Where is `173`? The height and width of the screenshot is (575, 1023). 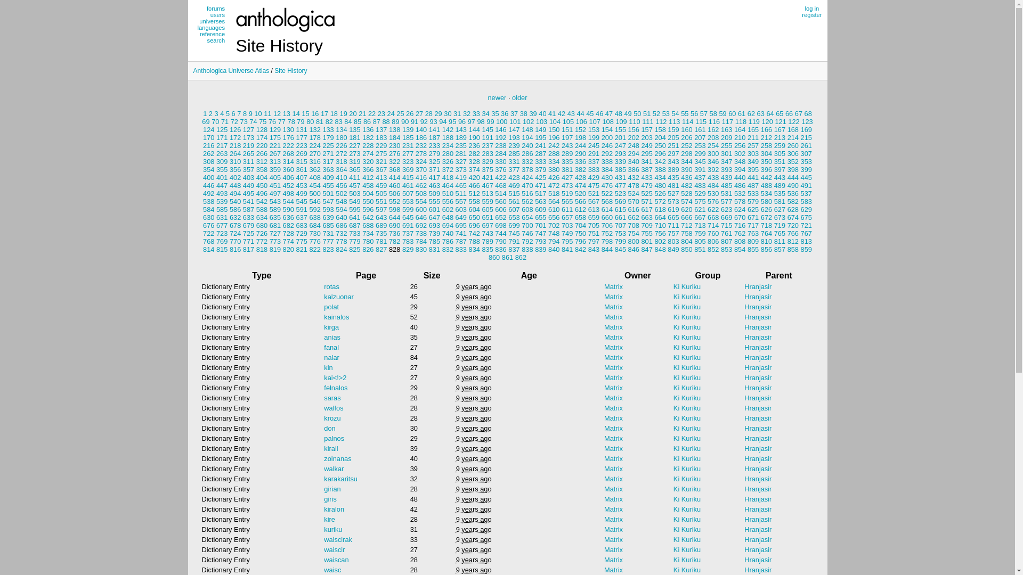
173 is located at coordinates (248, 137).